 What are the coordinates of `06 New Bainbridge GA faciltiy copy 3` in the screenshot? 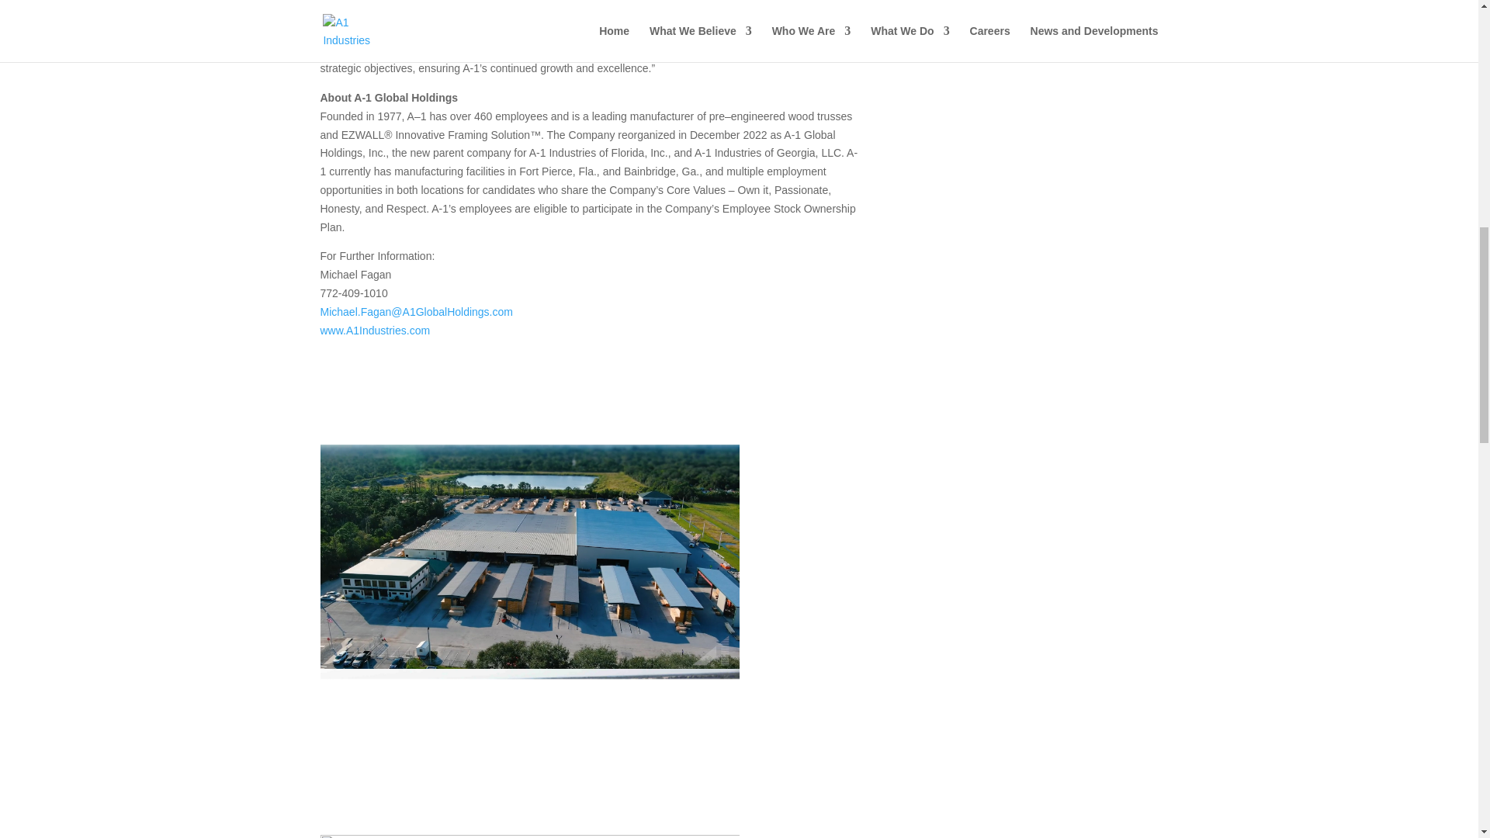 It's located at (529, 751).